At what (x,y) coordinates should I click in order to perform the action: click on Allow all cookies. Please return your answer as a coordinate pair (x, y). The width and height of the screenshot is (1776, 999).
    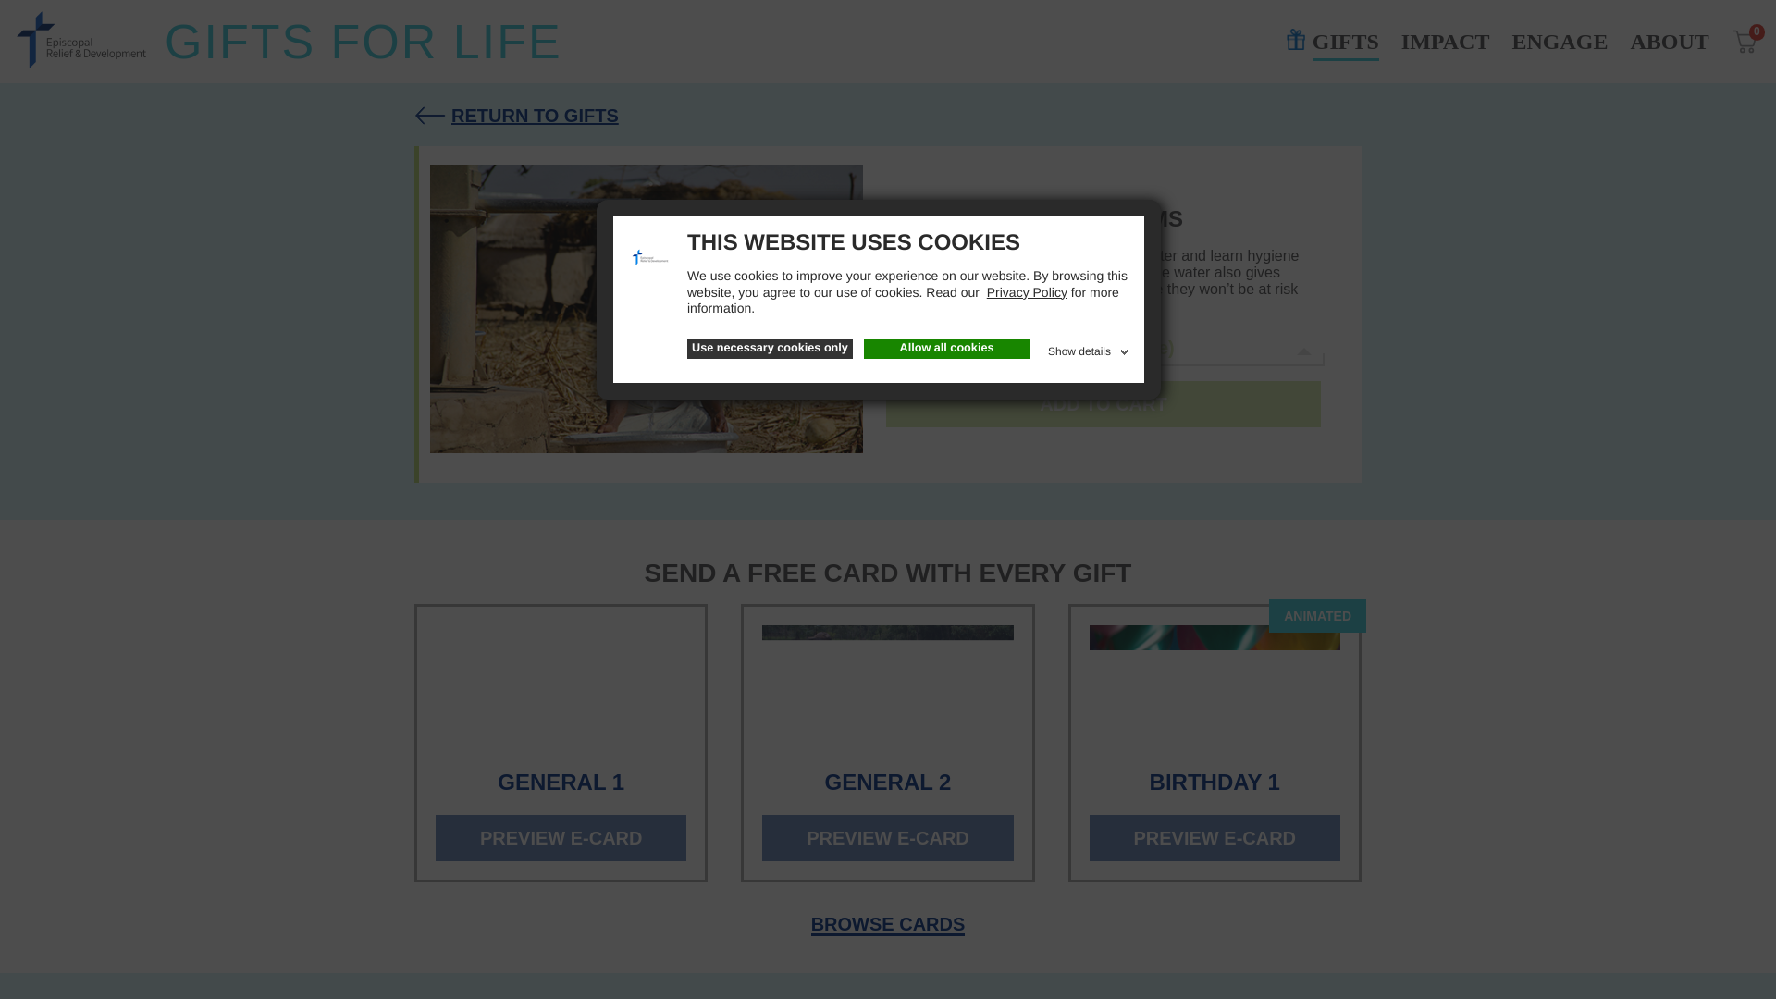
    Looking at the image, I should click on (946, 348).